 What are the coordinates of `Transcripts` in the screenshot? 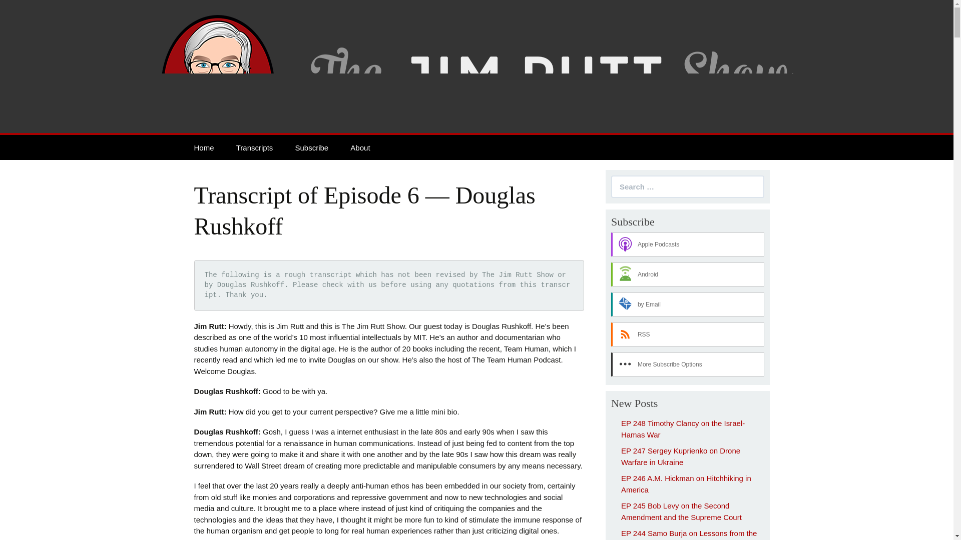 It's located at (254, 147).